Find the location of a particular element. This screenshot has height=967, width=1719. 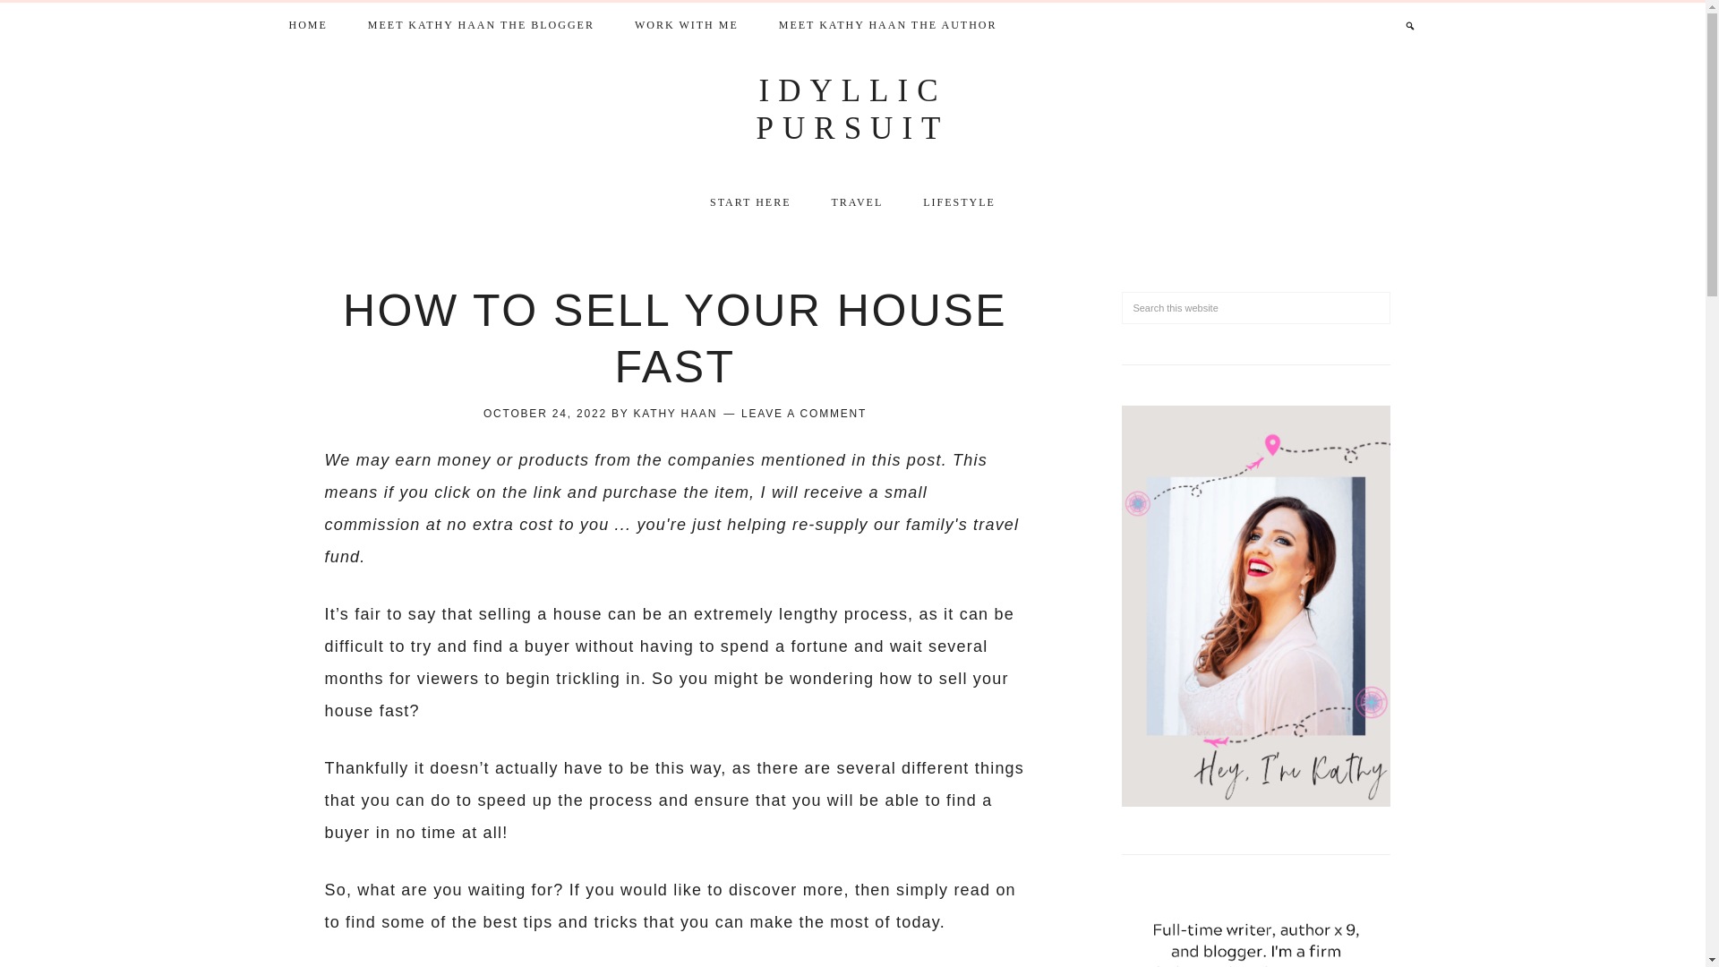

START HERE is located at coordinates (750, 202).